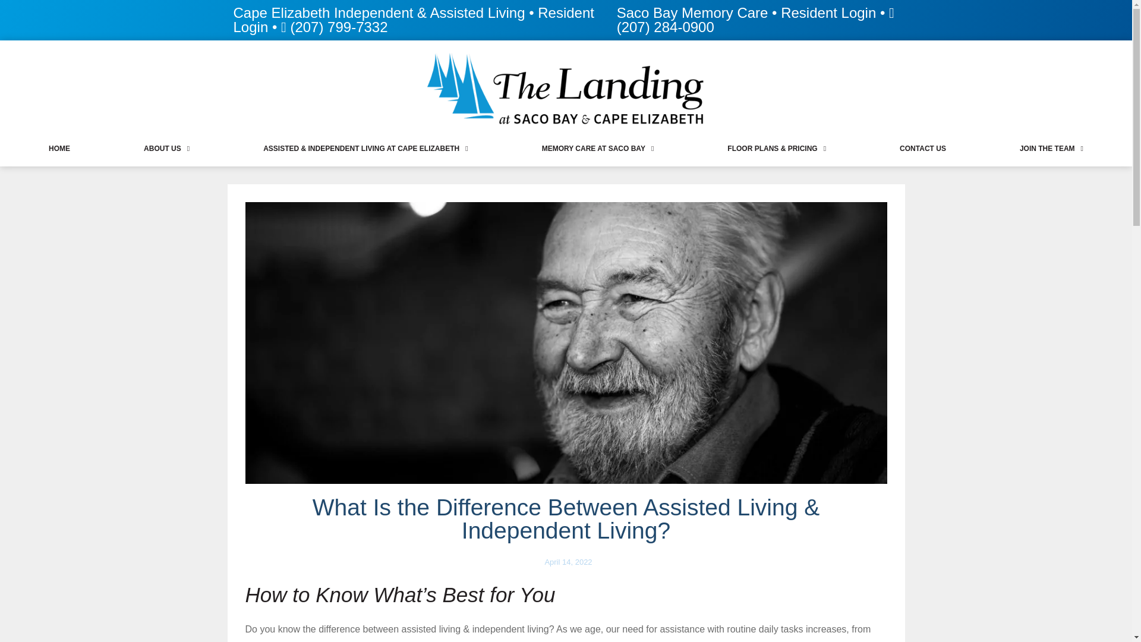 This screenshot has width=1141, height=642. What do you see at coordinates (598, 149) in the screenshot?
I see `MEMORY CARE AT SACO BAY` at bounding box center [598, 149].